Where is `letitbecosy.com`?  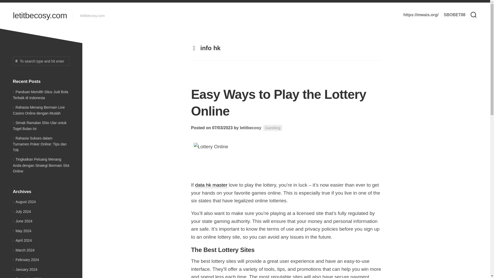 letitbecosy.com is located at coordinates (40, 15).